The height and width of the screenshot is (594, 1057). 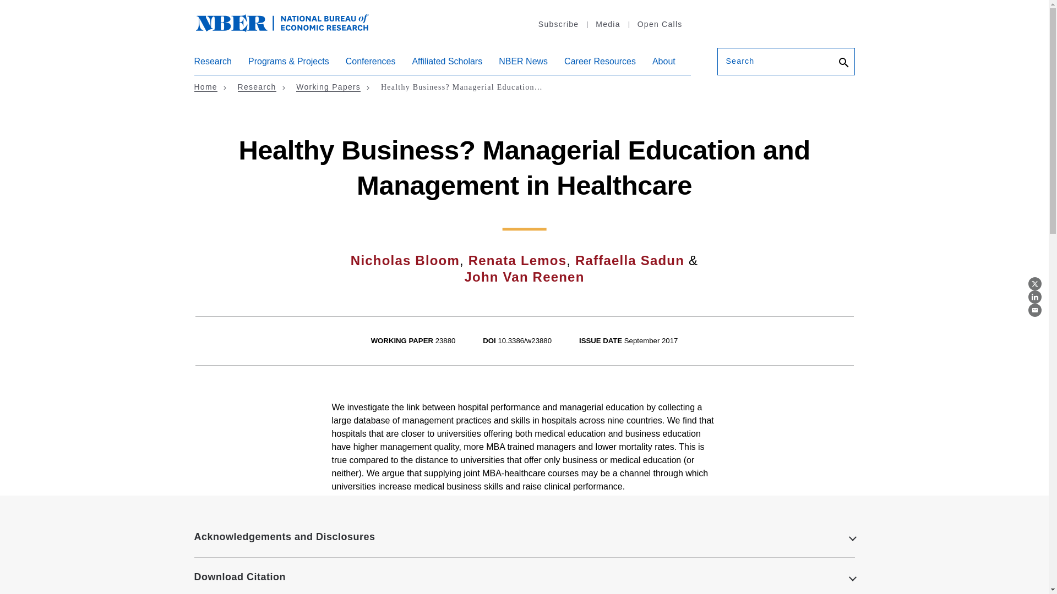 I want to click on Open Calls, so click(x=660, y=24).